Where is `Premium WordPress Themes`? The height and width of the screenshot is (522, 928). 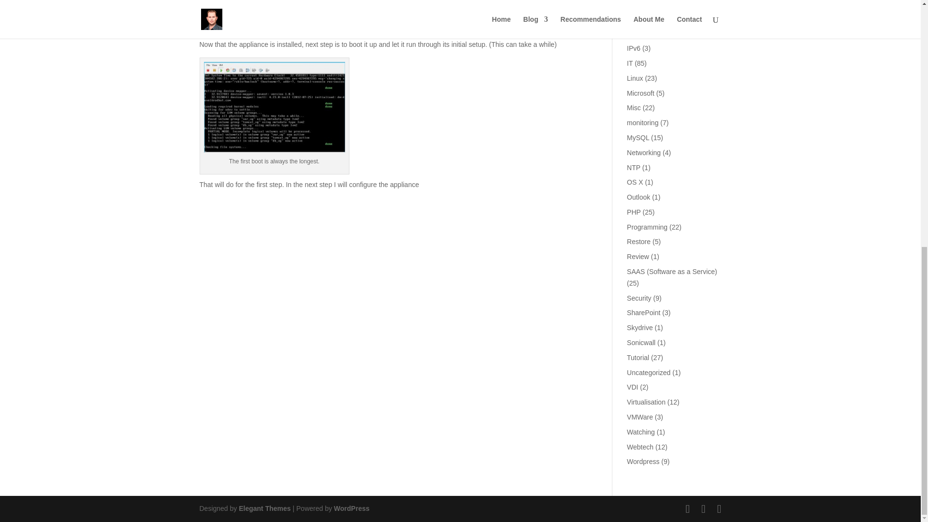 Premium WordPress Themes is located at coordinates (264, 508).